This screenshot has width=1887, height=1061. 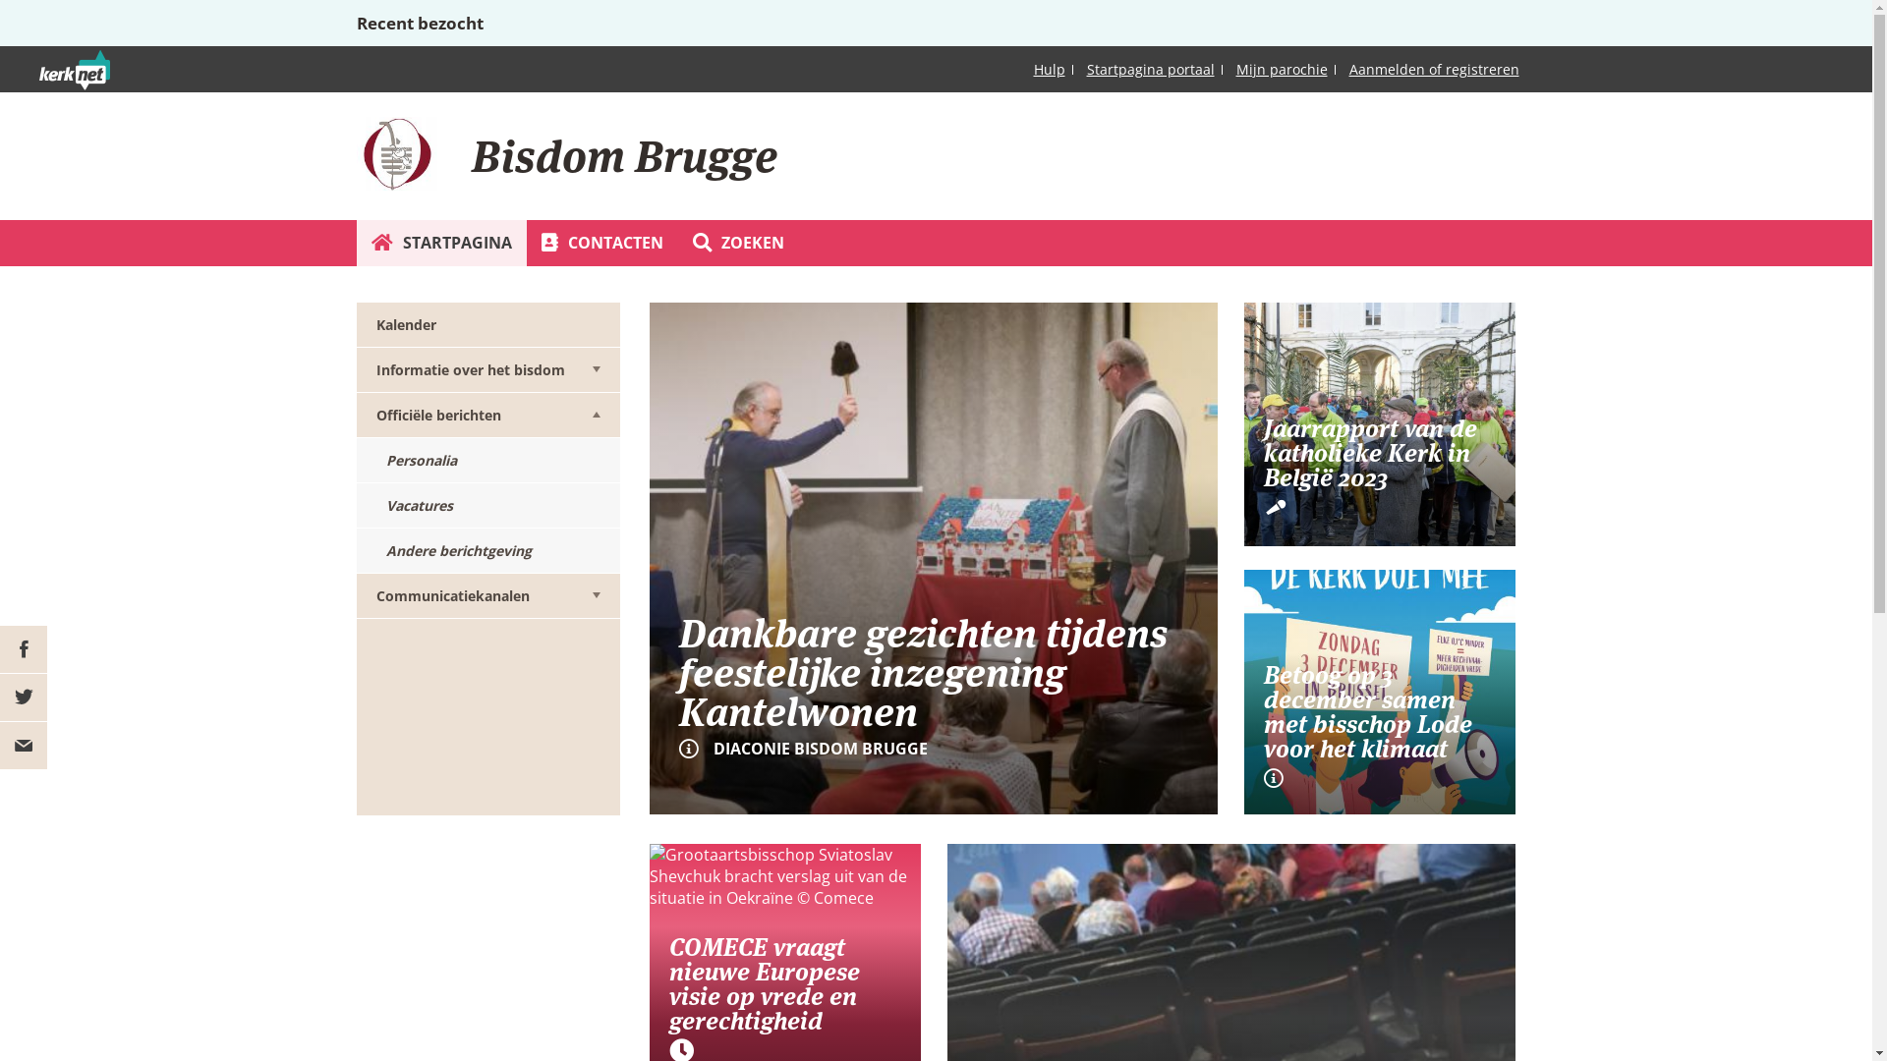 What do you see at coordinates (1380, 424) in the screenshot?
I see `readmore` at bounding box center [1380, 424].